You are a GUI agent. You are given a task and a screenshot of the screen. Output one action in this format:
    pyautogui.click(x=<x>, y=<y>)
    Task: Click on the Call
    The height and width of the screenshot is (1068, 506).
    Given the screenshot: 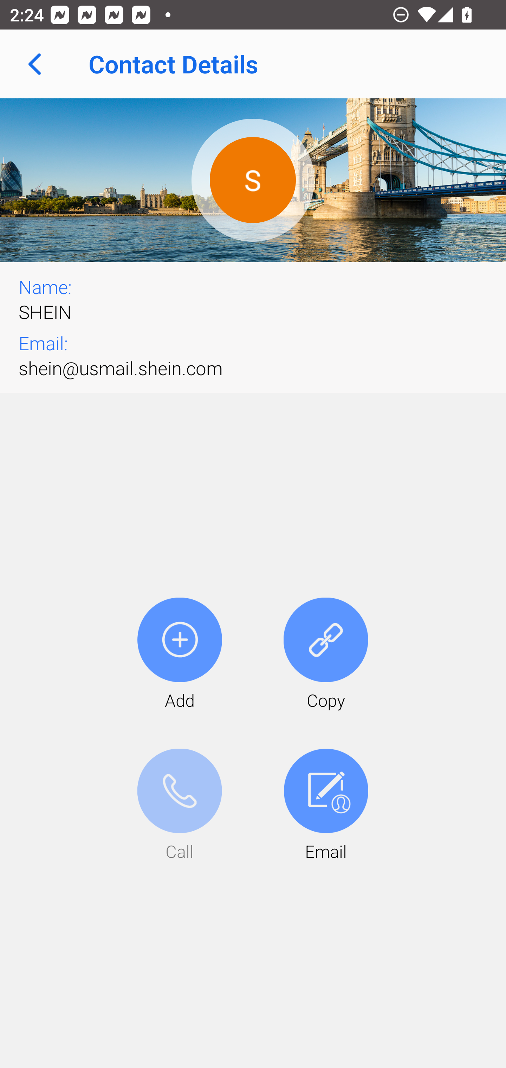 What is the action you would take?
    pyautogui.click(x=180, y=806)
    